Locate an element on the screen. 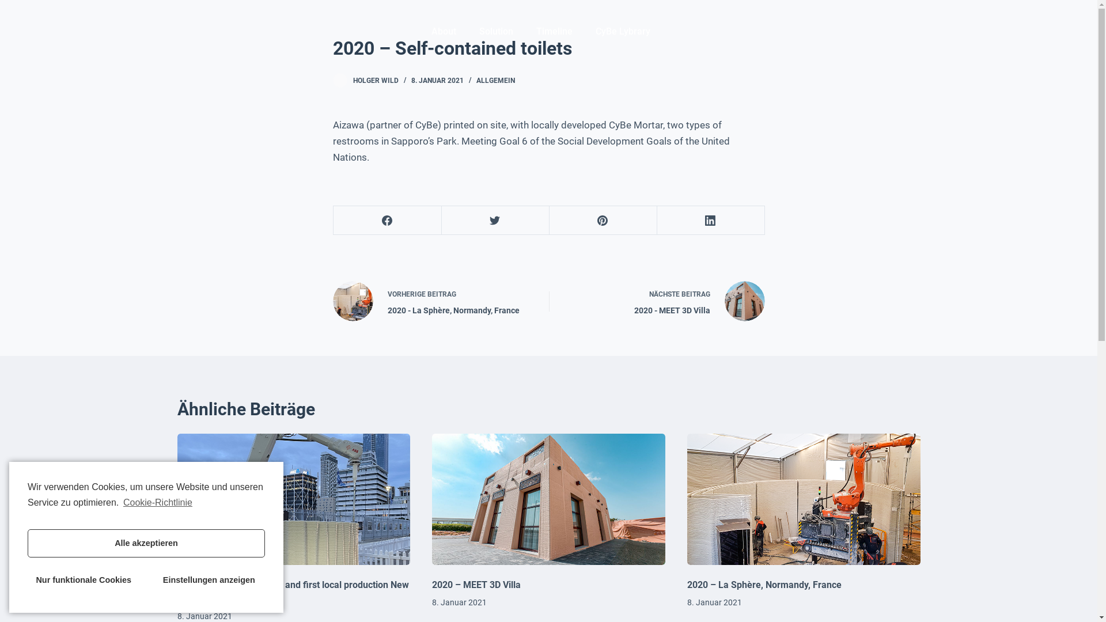  About is located at coordinates (444, 31).